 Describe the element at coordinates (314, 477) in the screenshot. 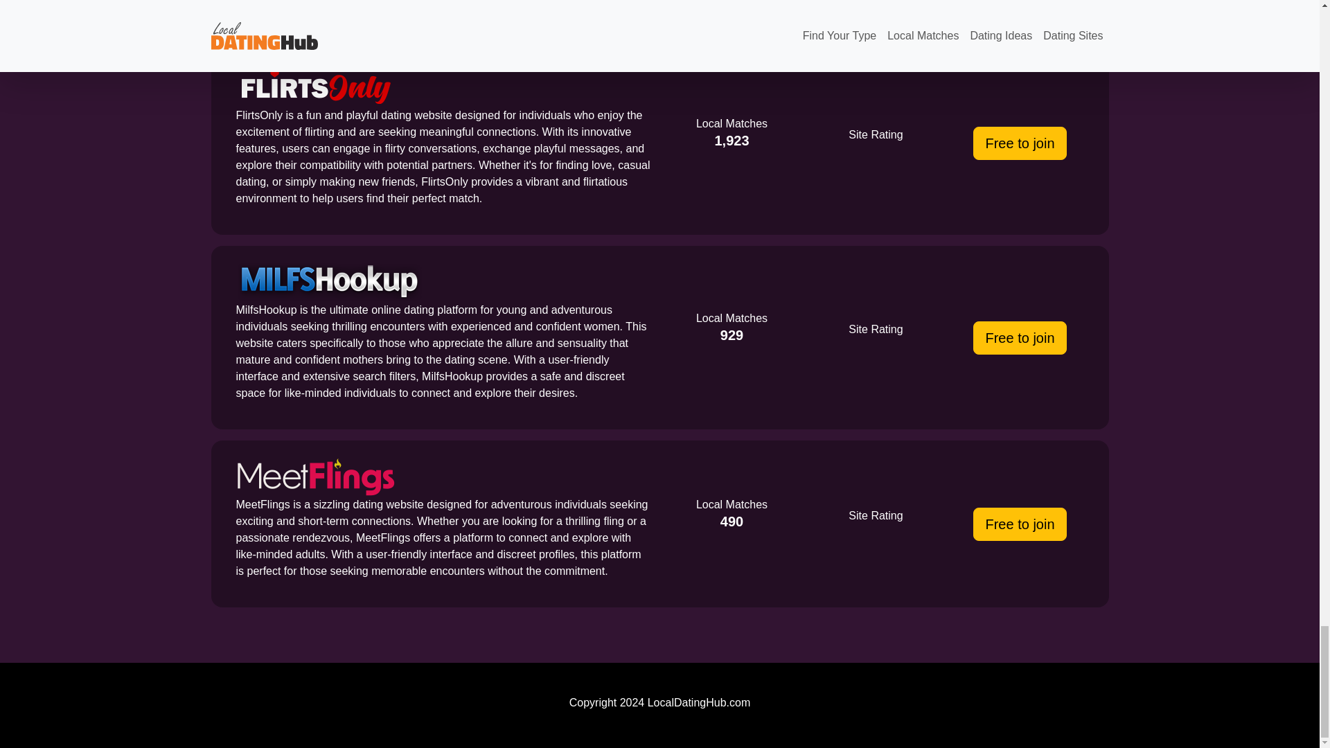

I see `MeetFlings` at that location.